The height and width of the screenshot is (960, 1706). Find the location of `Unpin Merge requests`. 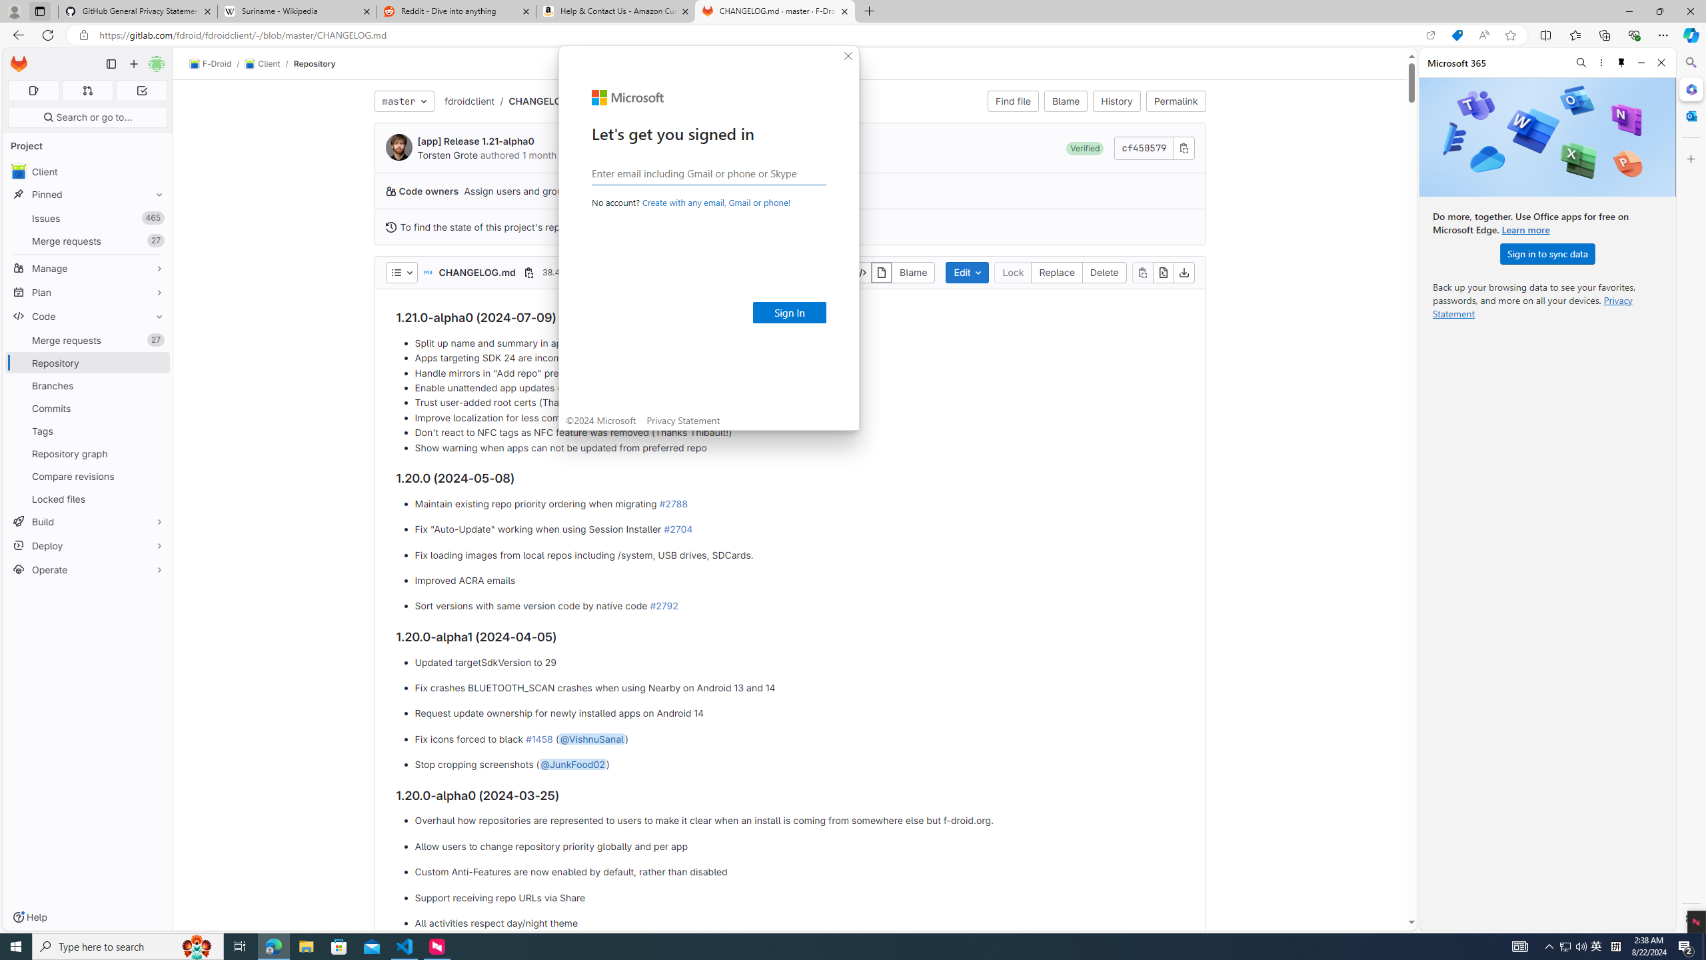

Unpin Merge requests is located at coordinates (156, 340).